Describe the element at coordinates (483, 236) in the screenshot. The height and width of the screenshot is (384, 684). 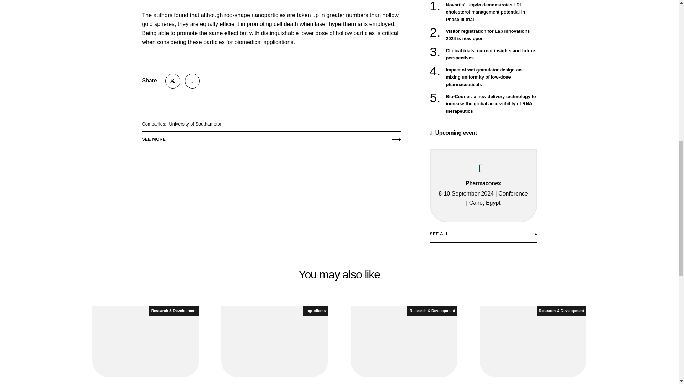
I see `SEE ALL` at that location.